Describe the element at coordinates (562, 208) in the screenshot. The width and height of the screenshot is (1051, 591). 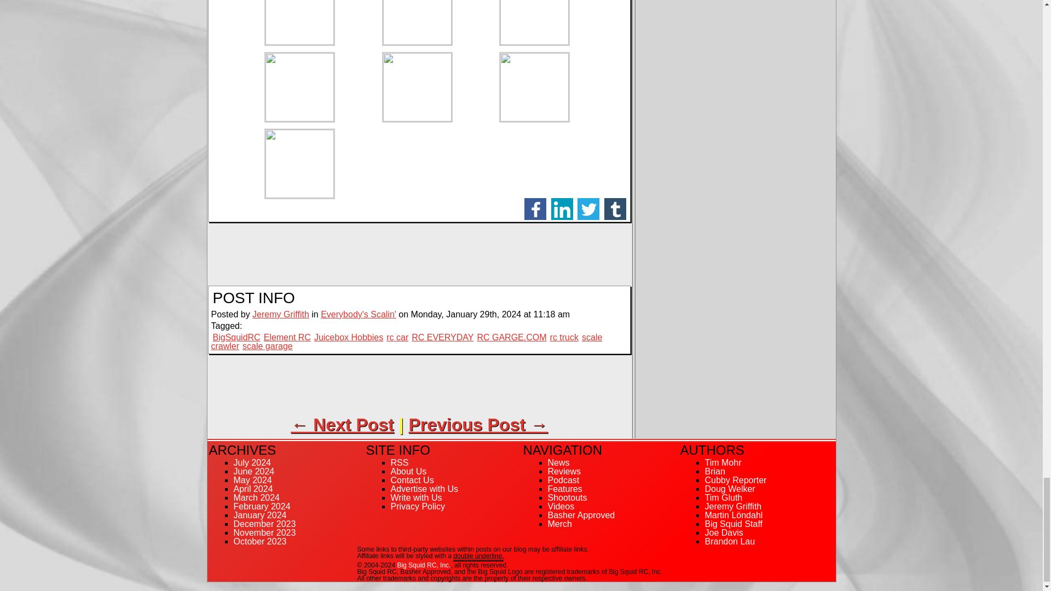
I see `linkedin` at that location.